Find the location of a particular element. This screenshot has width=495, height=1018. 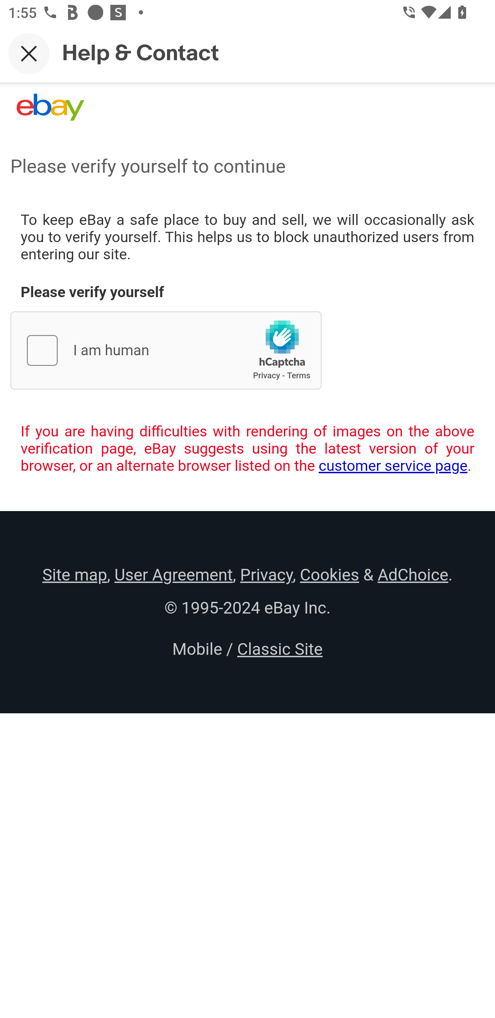

Privacy is located at coordinates (266, 574).